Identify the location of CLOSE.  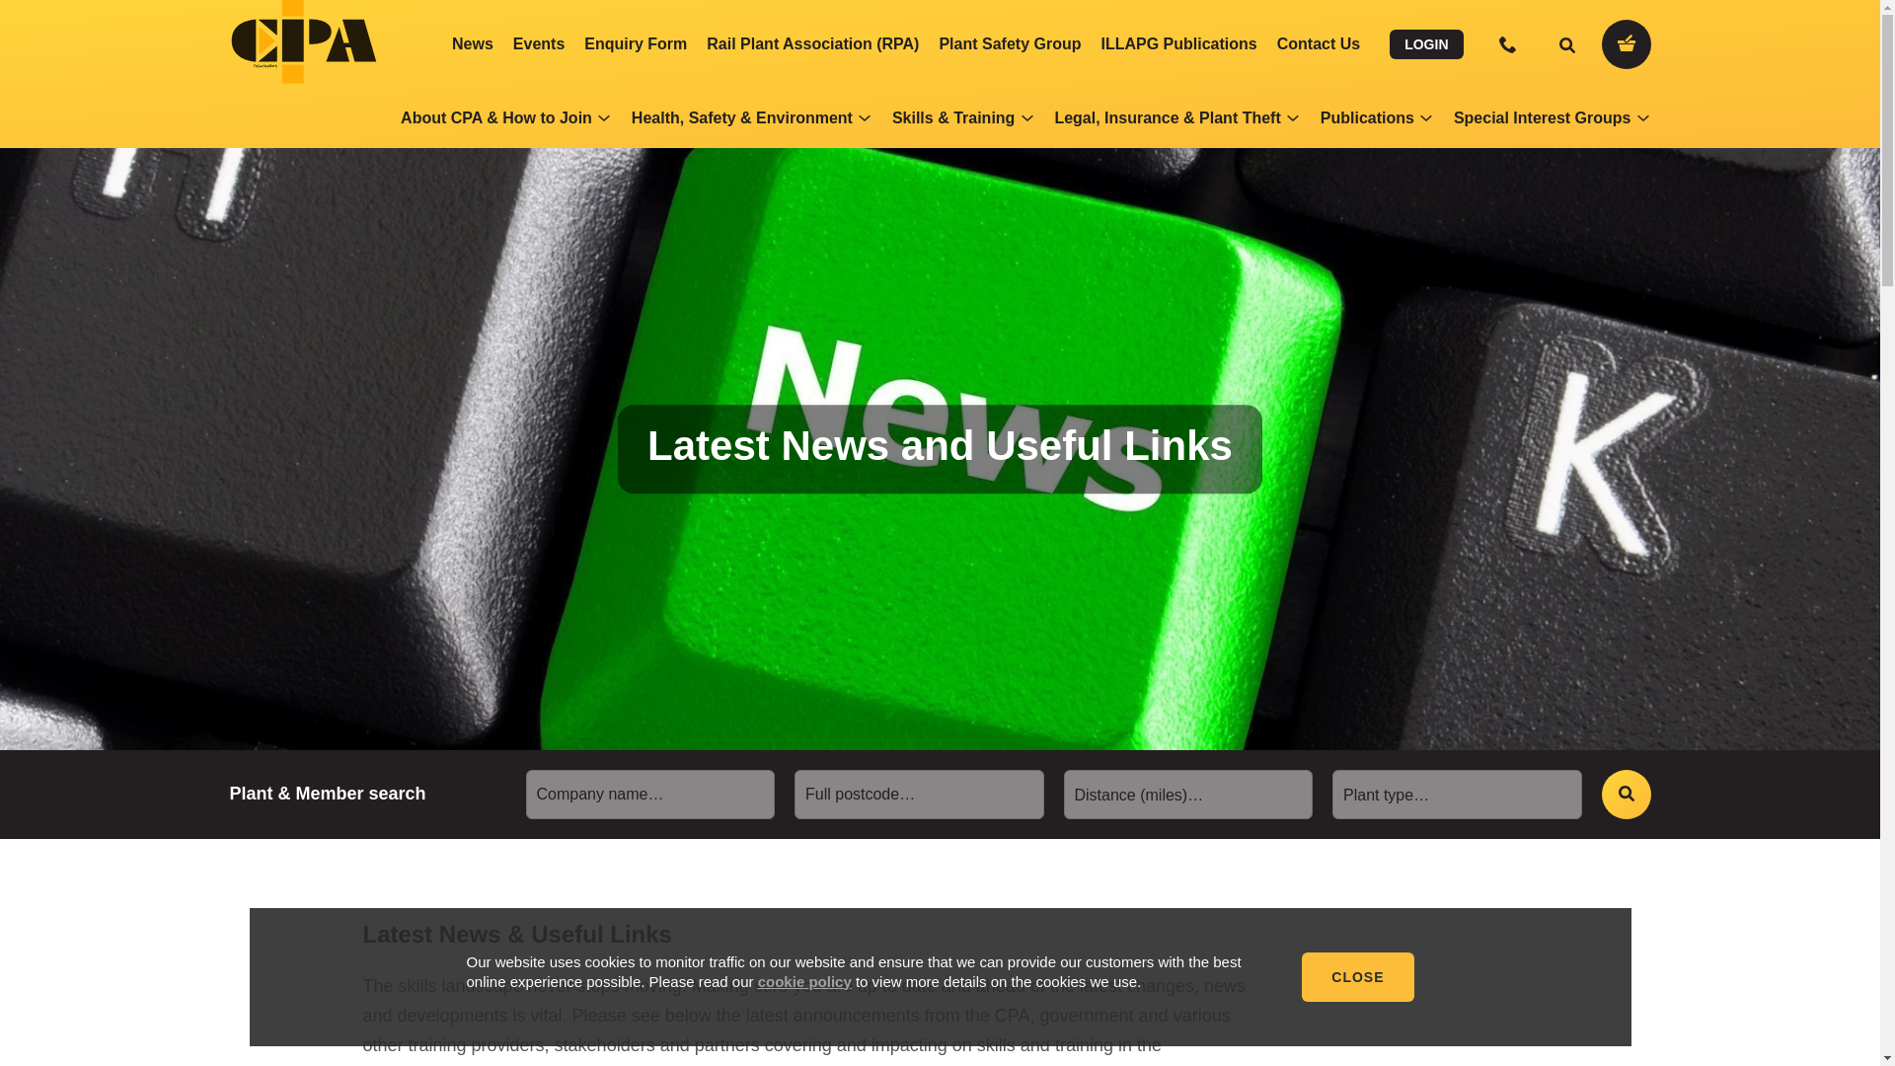
(1358, 977).